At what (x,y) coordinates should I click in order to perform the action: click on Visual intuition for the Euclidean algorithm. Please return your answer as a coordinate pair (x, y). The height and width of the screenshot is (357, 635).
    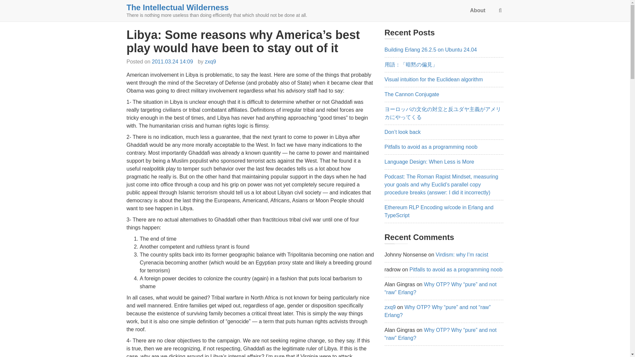
    Looking at the image, I should click on (433, 79).